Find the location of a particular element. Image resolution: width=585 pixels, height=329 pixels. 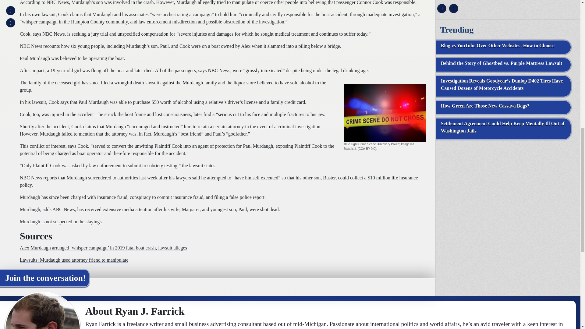

Lawsuits: Murdaugh used attorney friend to manipulate is located at coordinates (74, 260).